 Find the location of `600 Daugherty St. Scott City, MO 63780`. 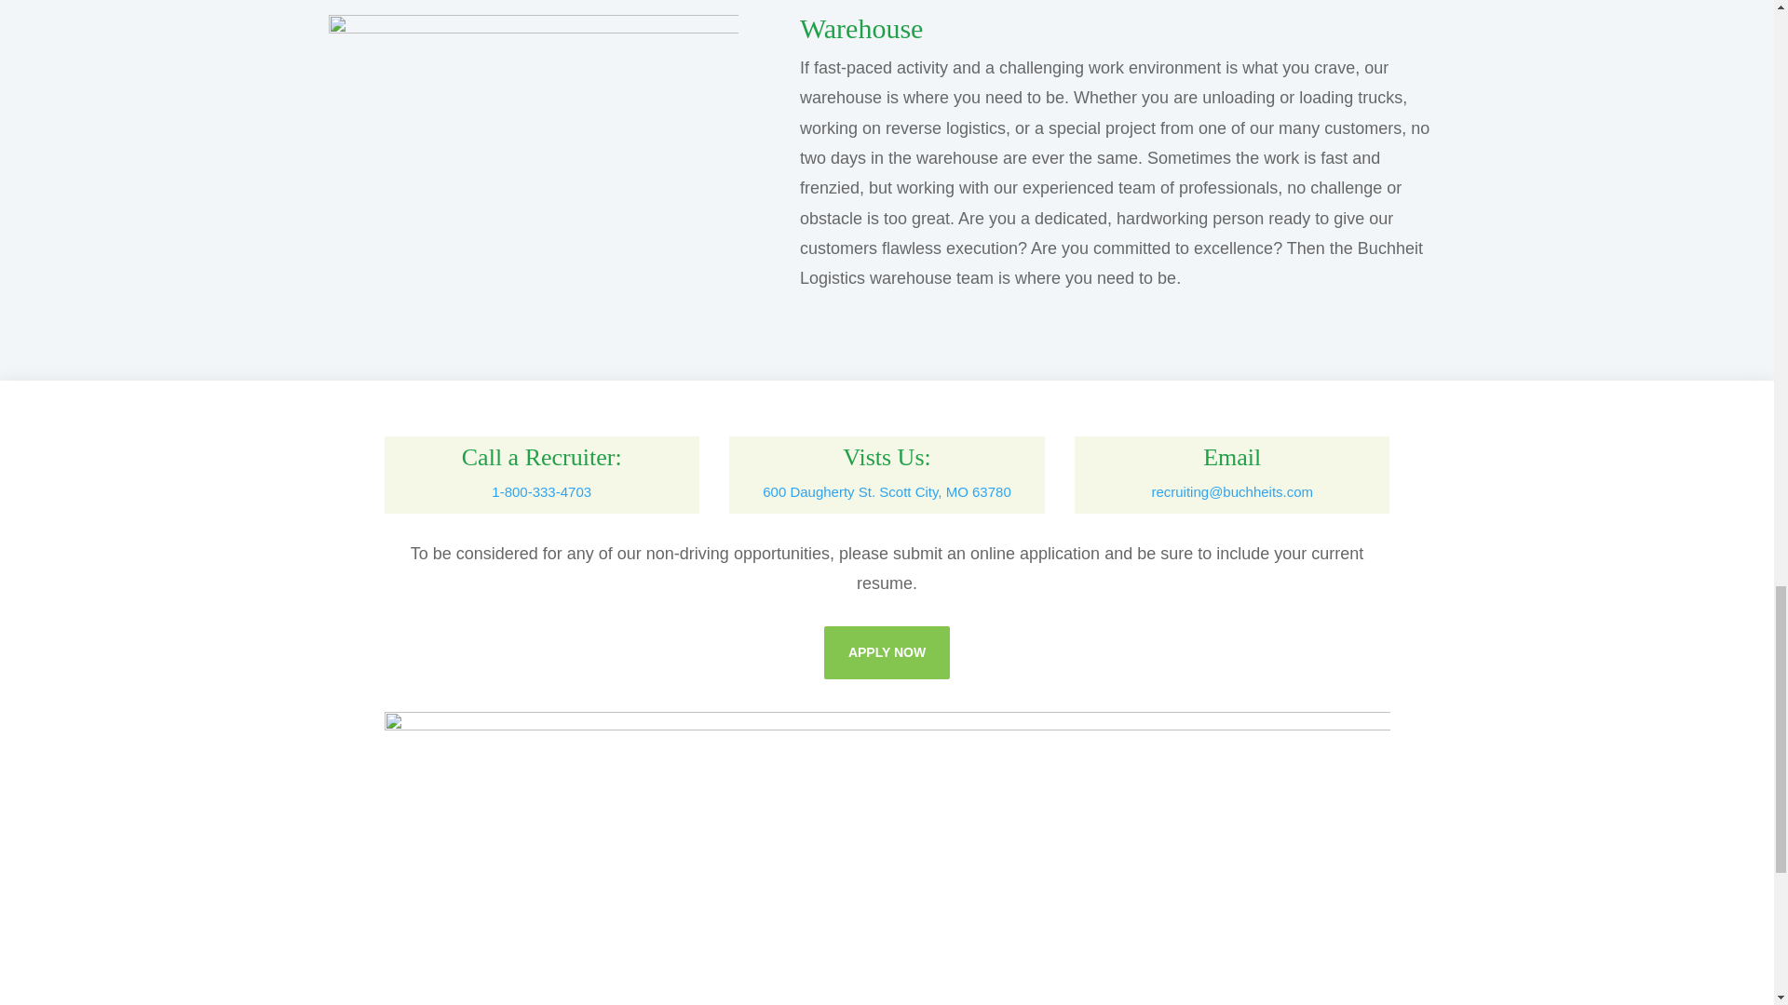

600 Daugherty St. Scott City, MO 63780 is located at coordinates (887, 491).